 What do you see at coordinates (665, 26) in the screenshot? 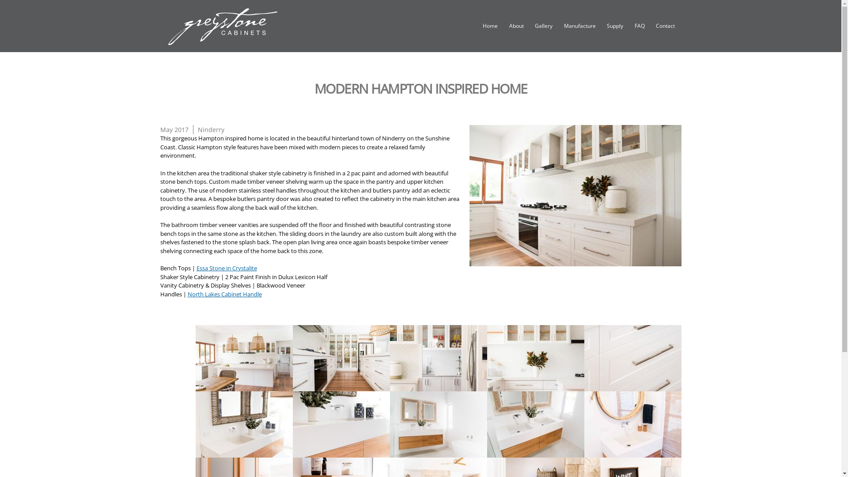
I see `Contact` at bounding box center [665, 26].